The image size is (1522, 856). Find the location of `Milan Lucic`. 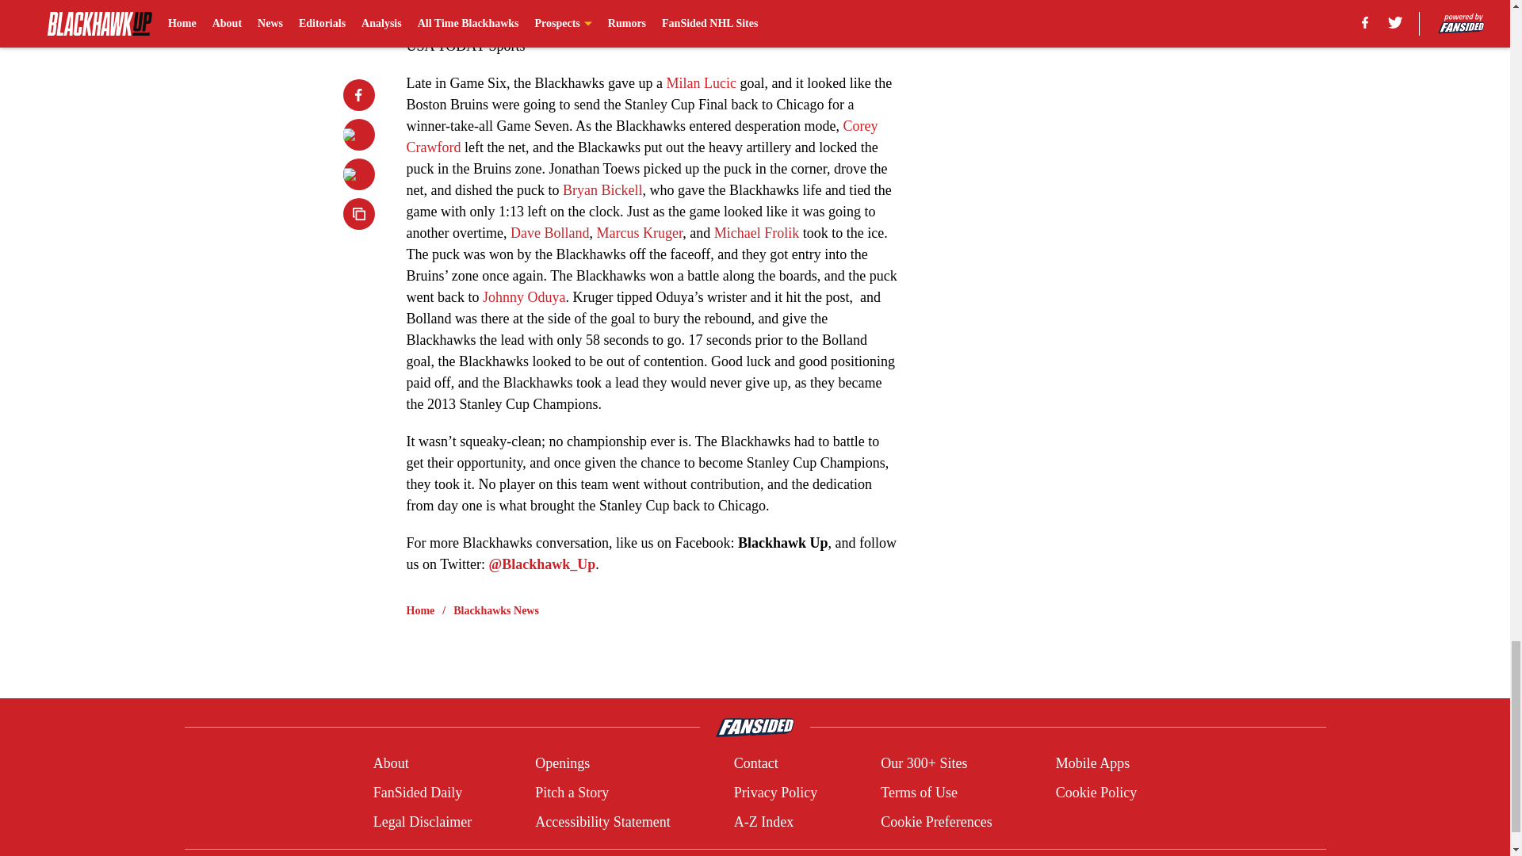

Milan Lucic is located at coordinates (701, 82).